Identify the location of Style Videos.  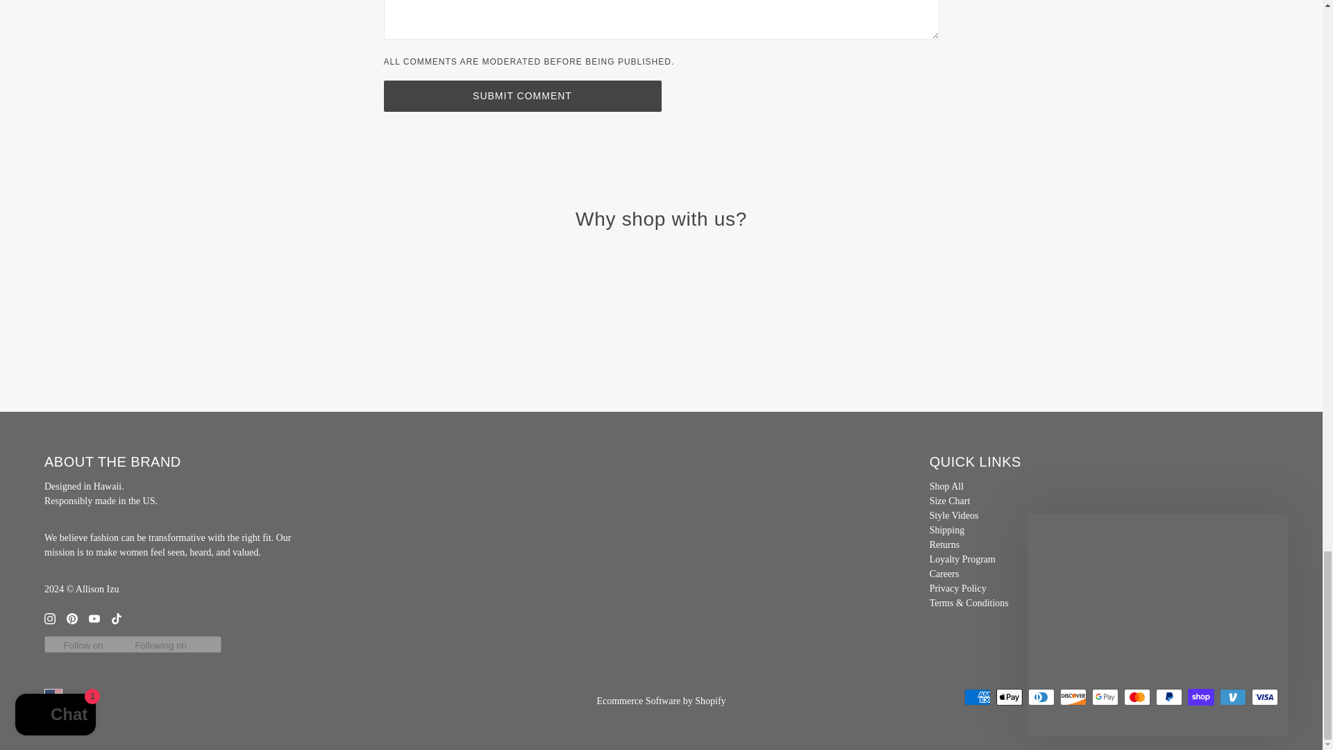
(954, 515).